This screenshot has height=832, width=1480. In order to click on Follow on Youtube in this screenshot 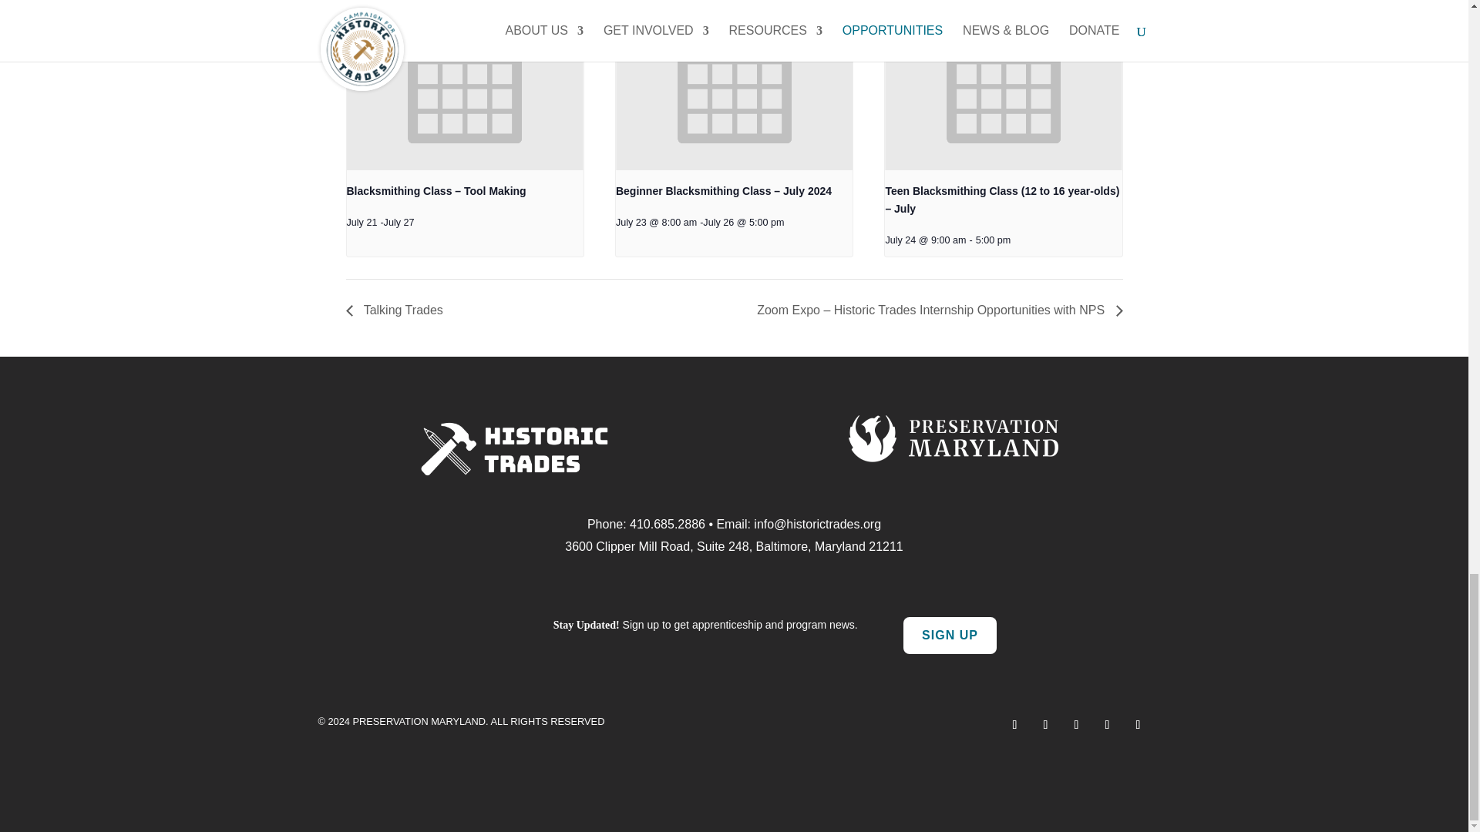, I will do `click(1137, 724)`.